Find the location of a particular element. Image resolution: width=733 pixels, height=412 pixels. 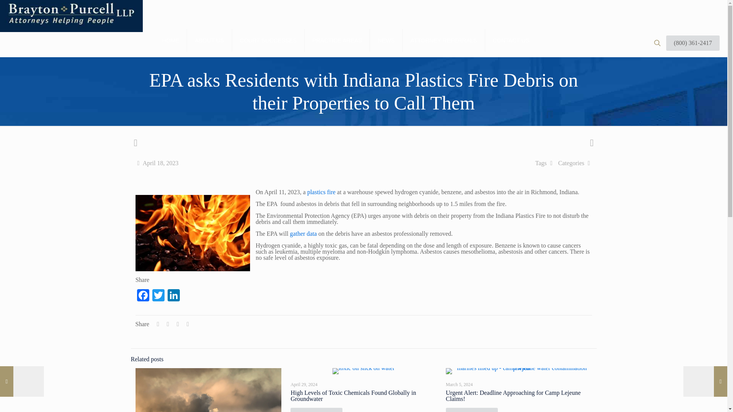

ABOUT US is located at coordinates (209, 40).